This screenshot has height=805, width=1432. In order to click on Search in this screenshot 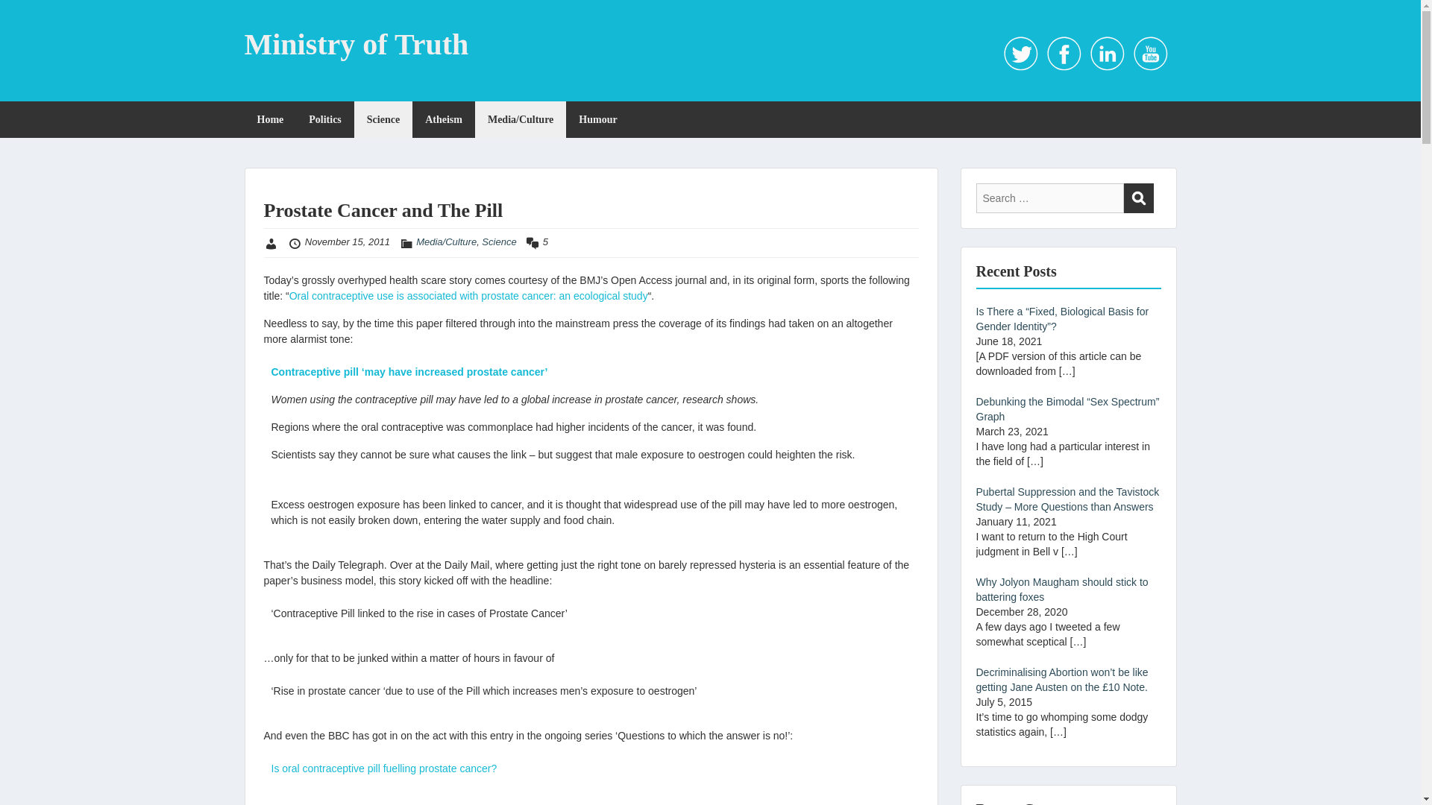, I will do `click(1137, 198)`.